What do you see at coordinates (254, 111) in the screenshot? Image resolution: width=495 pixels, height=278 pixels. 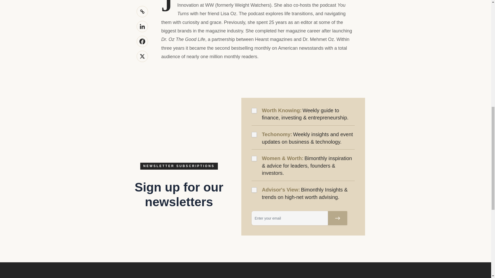 I see `yes` at bounding box center [254, 111].